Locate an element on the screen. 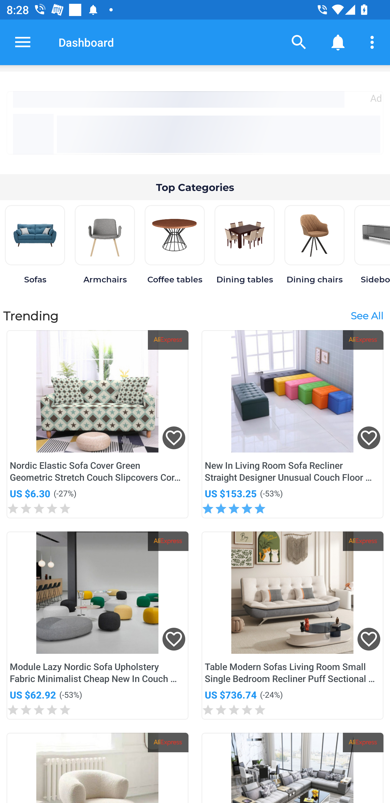 This screenshot has width=390, height=803. Open navigation drawer is located at coordinates (23, 42).